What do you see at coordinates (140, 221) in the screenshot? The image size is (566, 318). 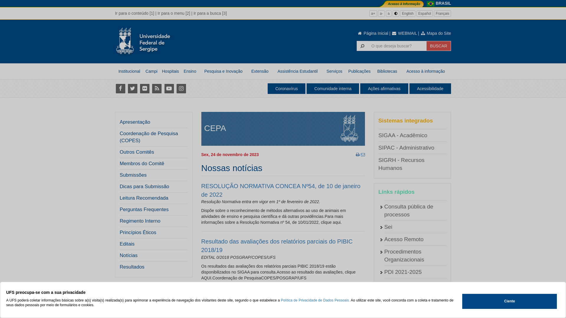 I see `Regimento Interno` at bounding box center [140, 221].